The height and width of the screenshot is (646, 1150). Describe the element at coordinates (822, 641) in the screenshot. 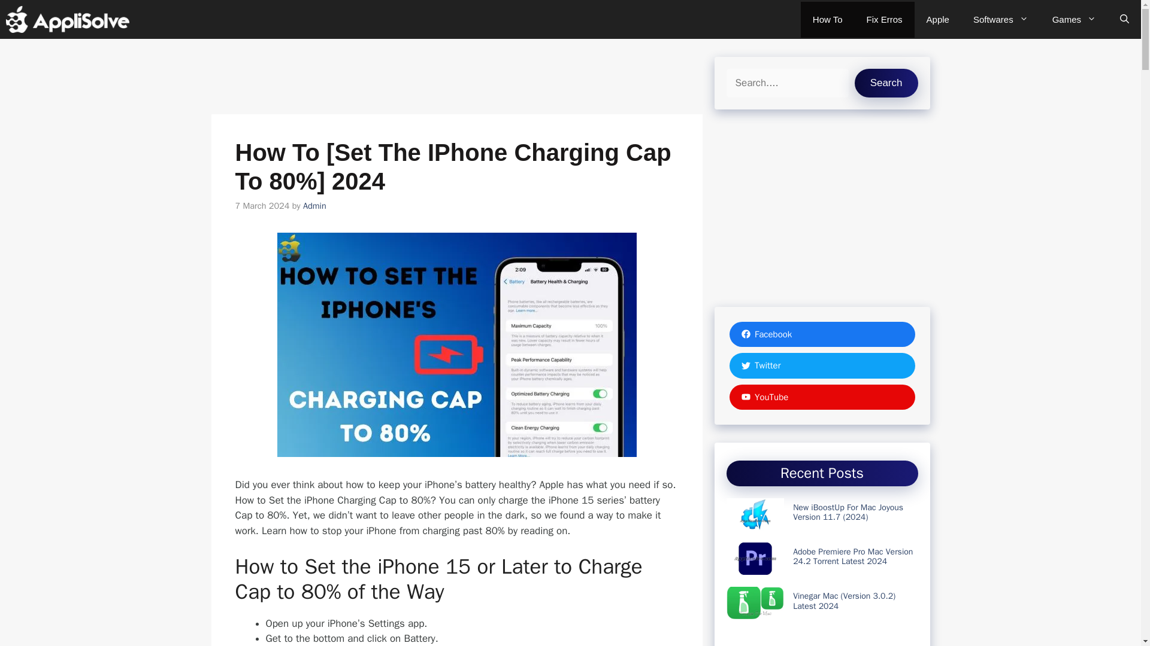

I see `Advertisement` at that location.